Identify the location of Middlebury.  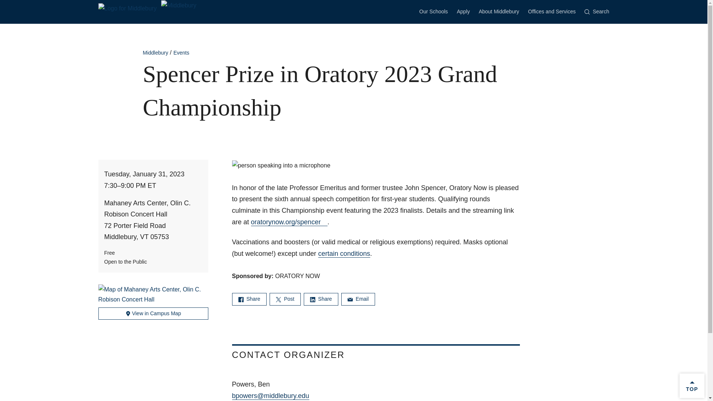
(147, 5).